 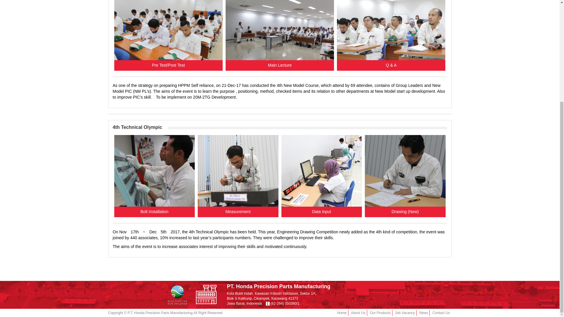 I want to click on News, so click(x=424, y=166).